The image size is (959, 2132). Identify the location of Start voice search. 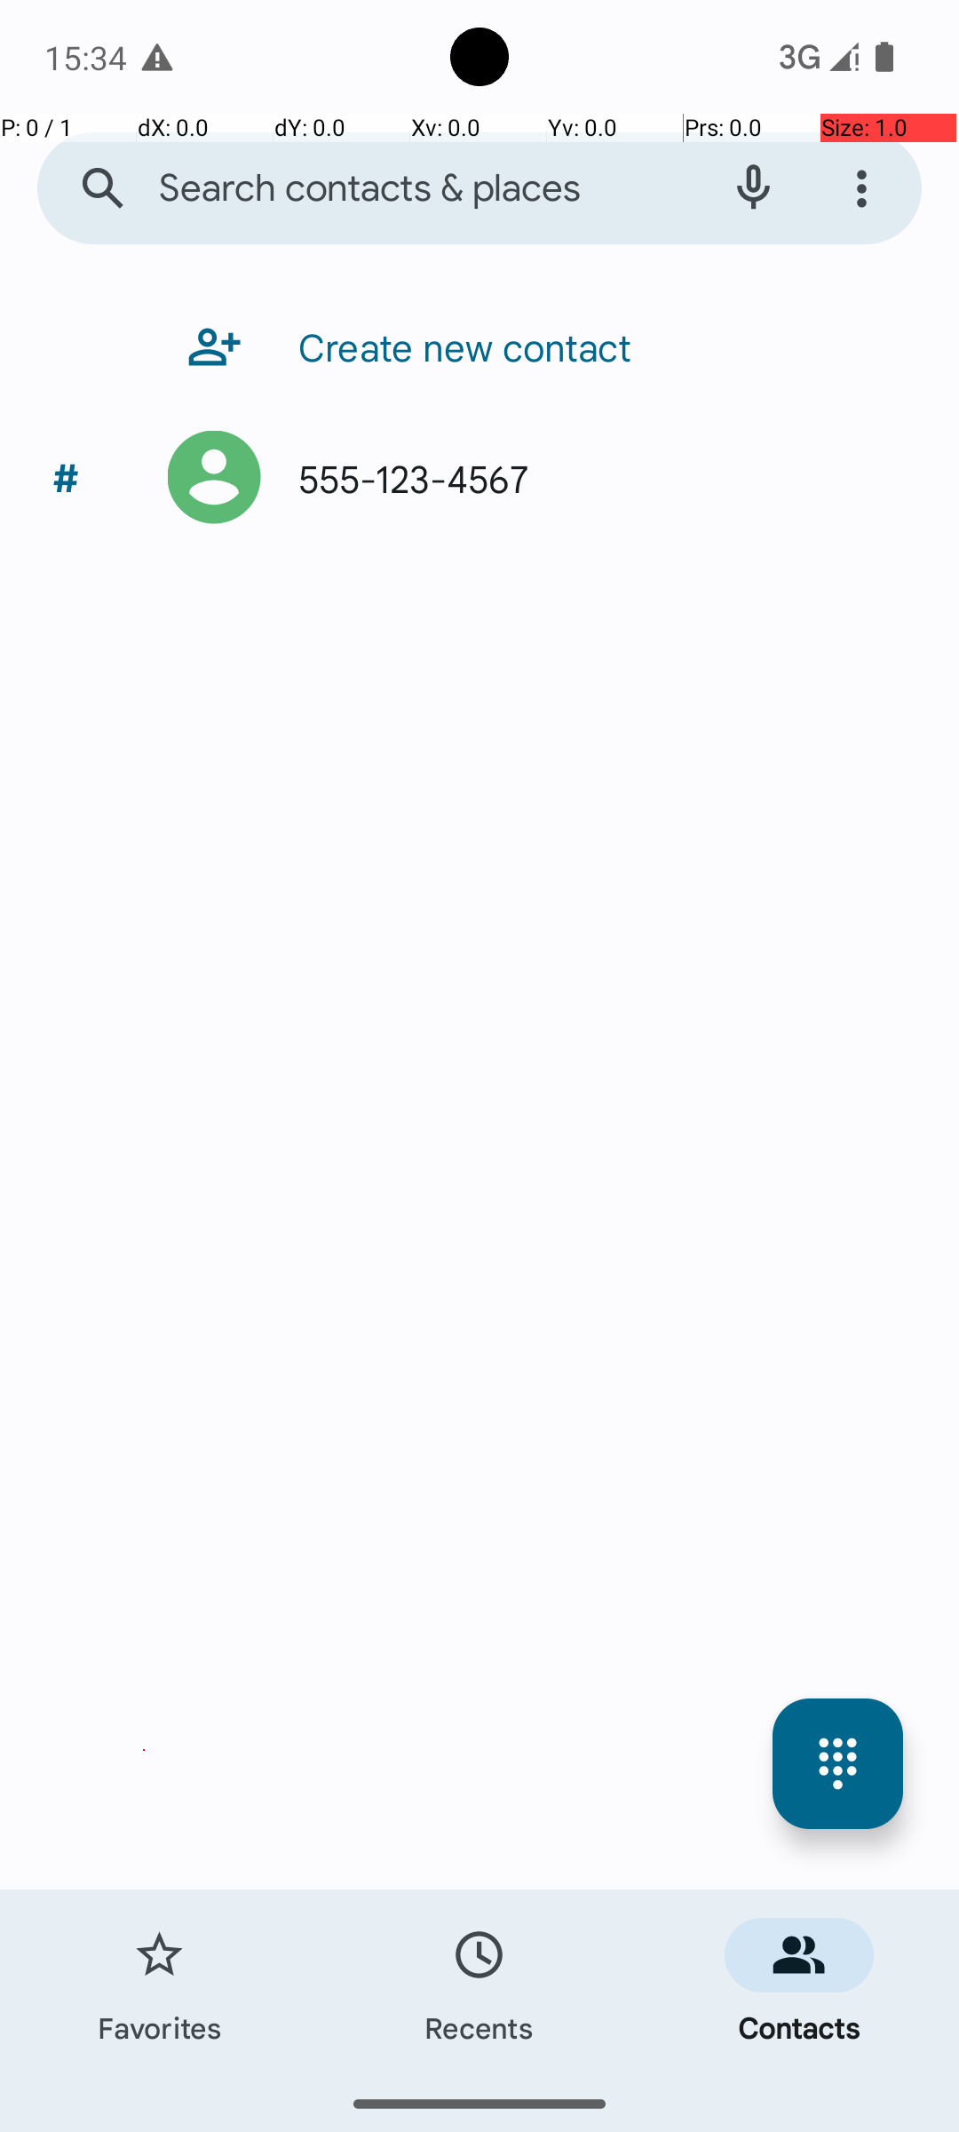
(753, 188).